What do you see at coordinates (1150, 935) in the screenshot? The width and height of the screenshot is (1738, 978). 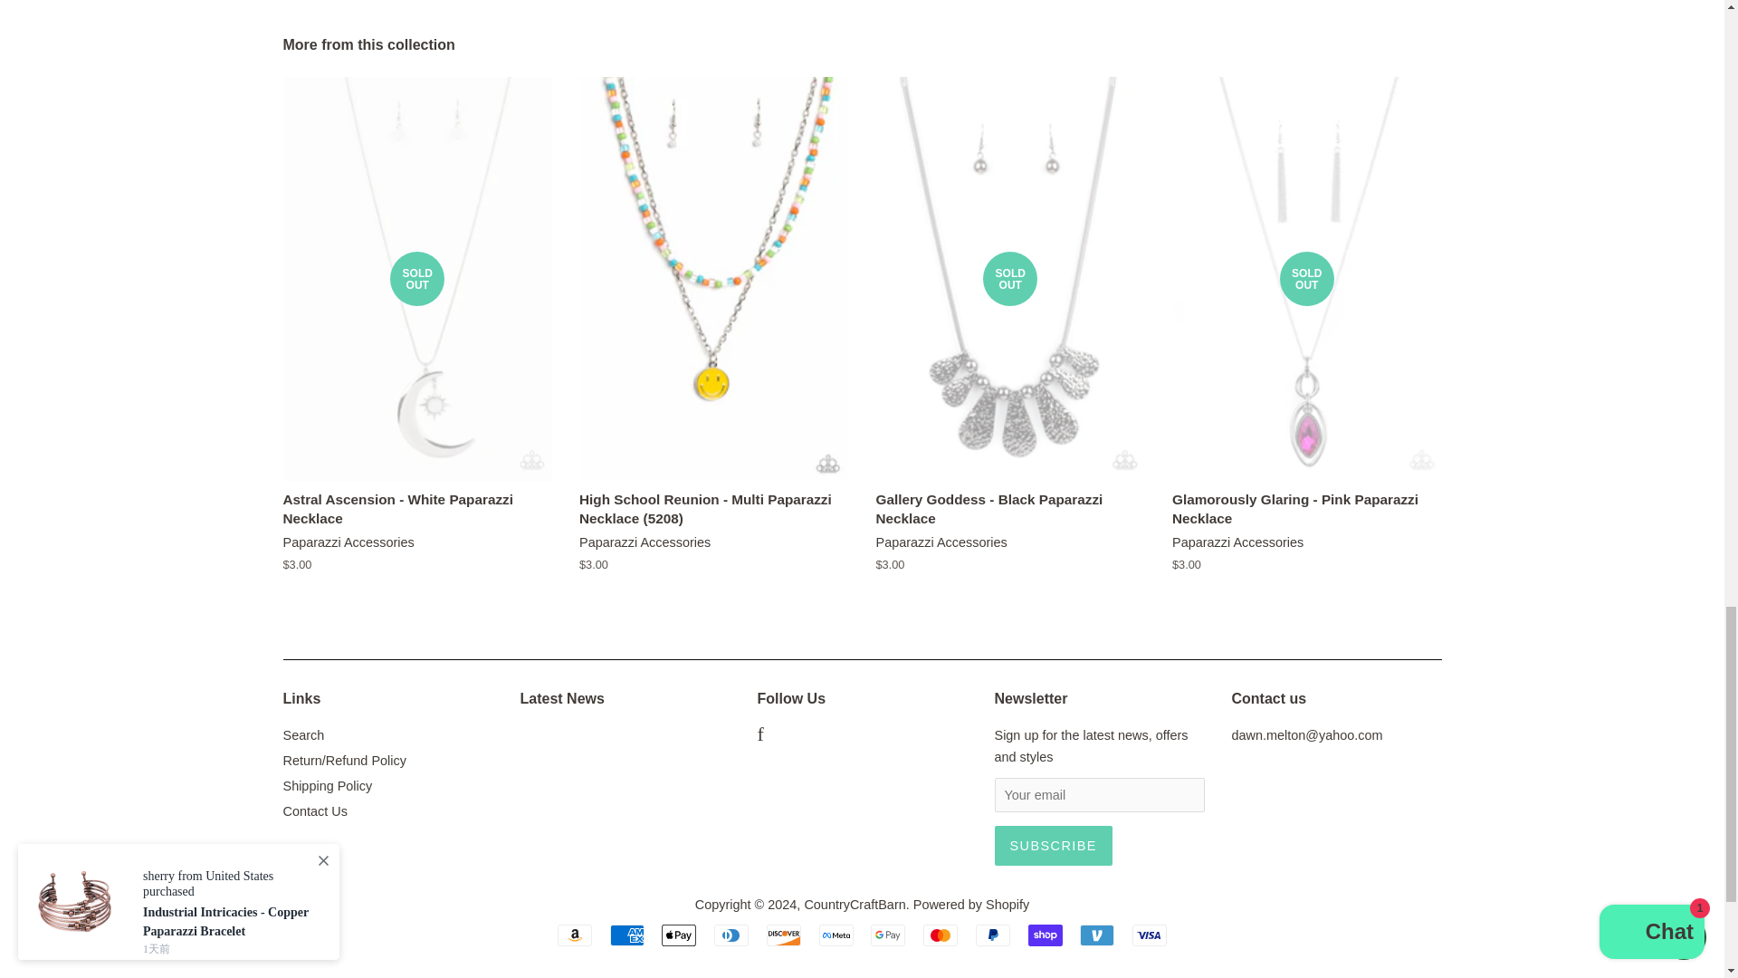 I see `Visa` at bounding box center [1150, 935].